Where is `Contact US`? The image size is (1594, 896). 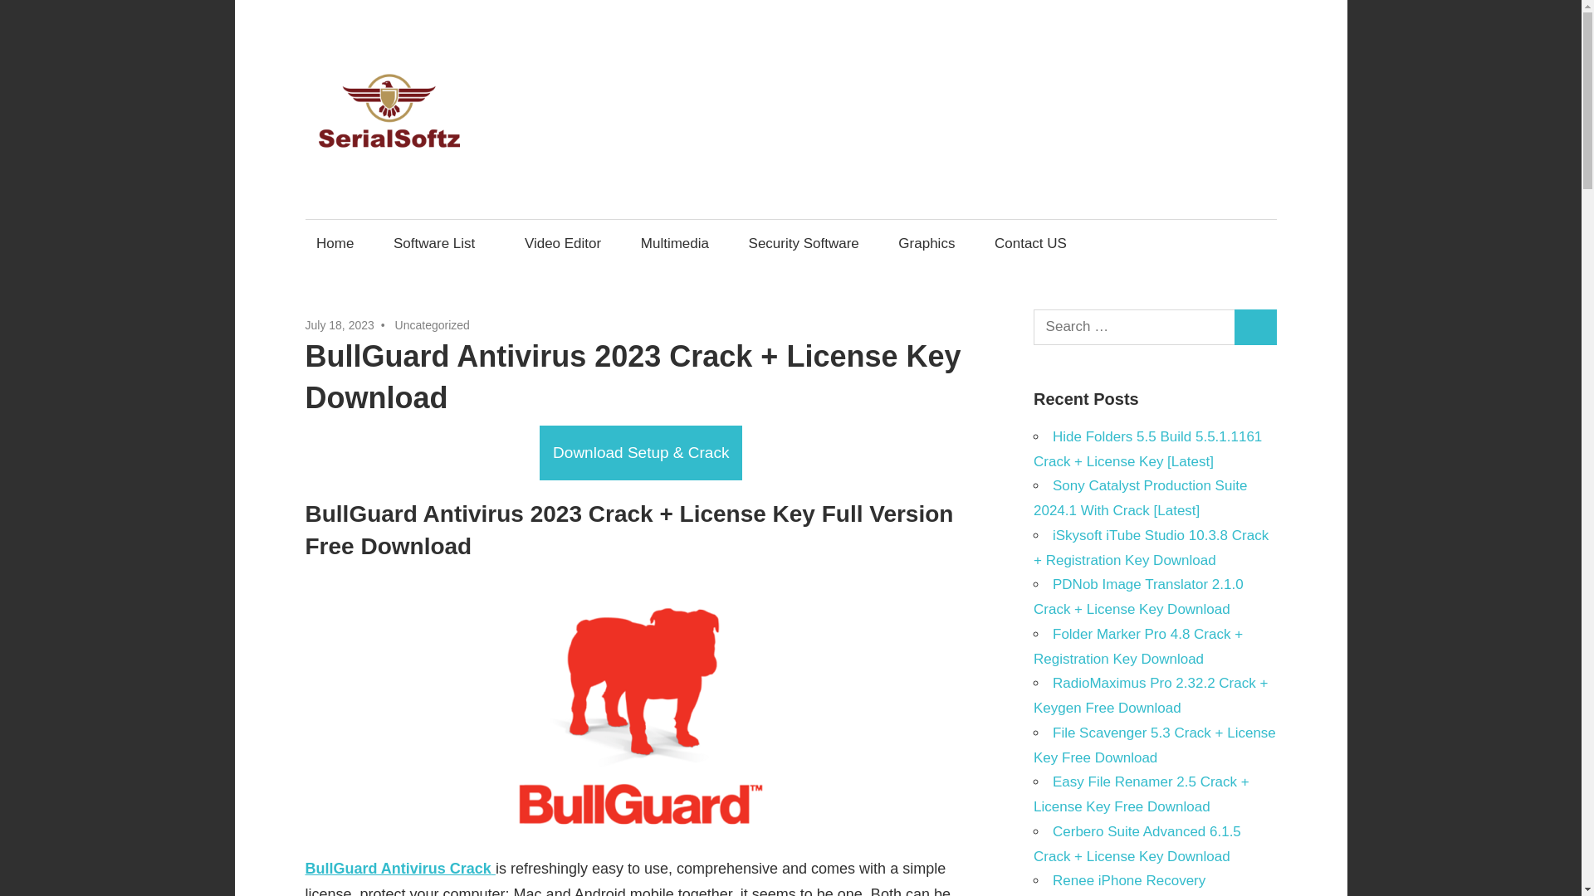
Contact US is located at coordinates (1029, 242).